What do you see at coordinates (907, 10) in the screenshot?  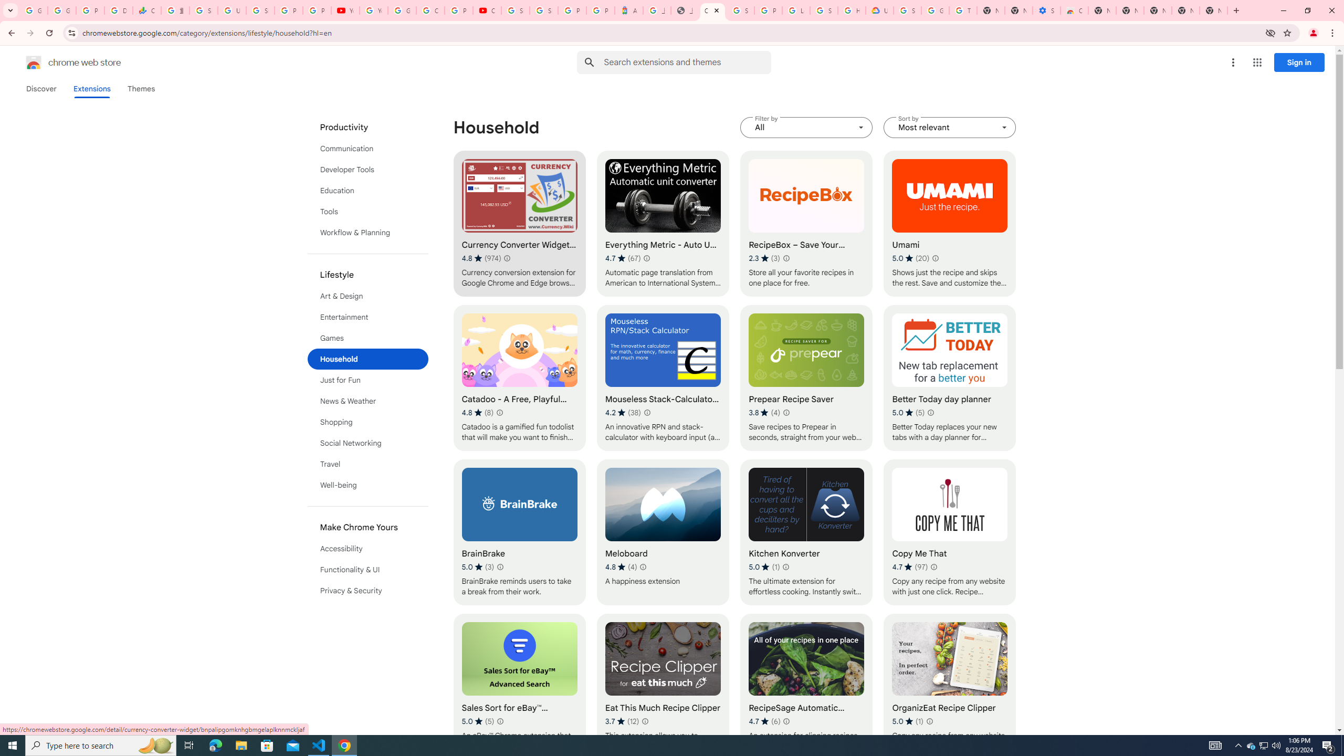 I see `Sign in - Google Accounts` at bounding box center [907, 10].